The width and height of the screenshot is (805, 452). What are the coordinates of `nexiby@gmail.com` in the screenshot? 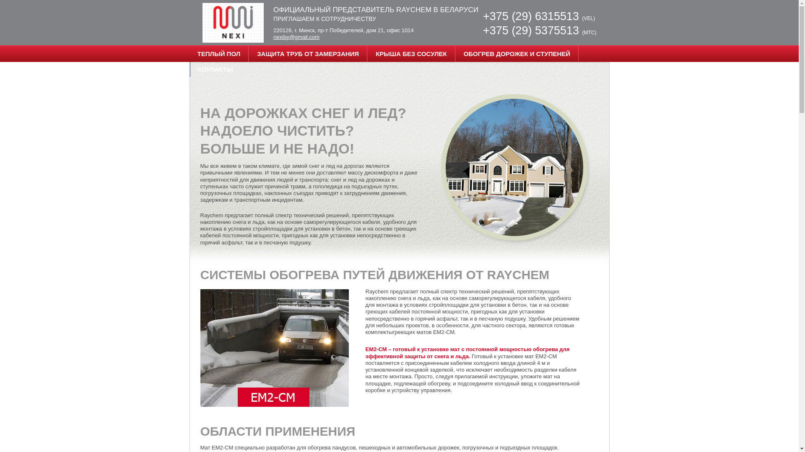 It's located at (296, 37).